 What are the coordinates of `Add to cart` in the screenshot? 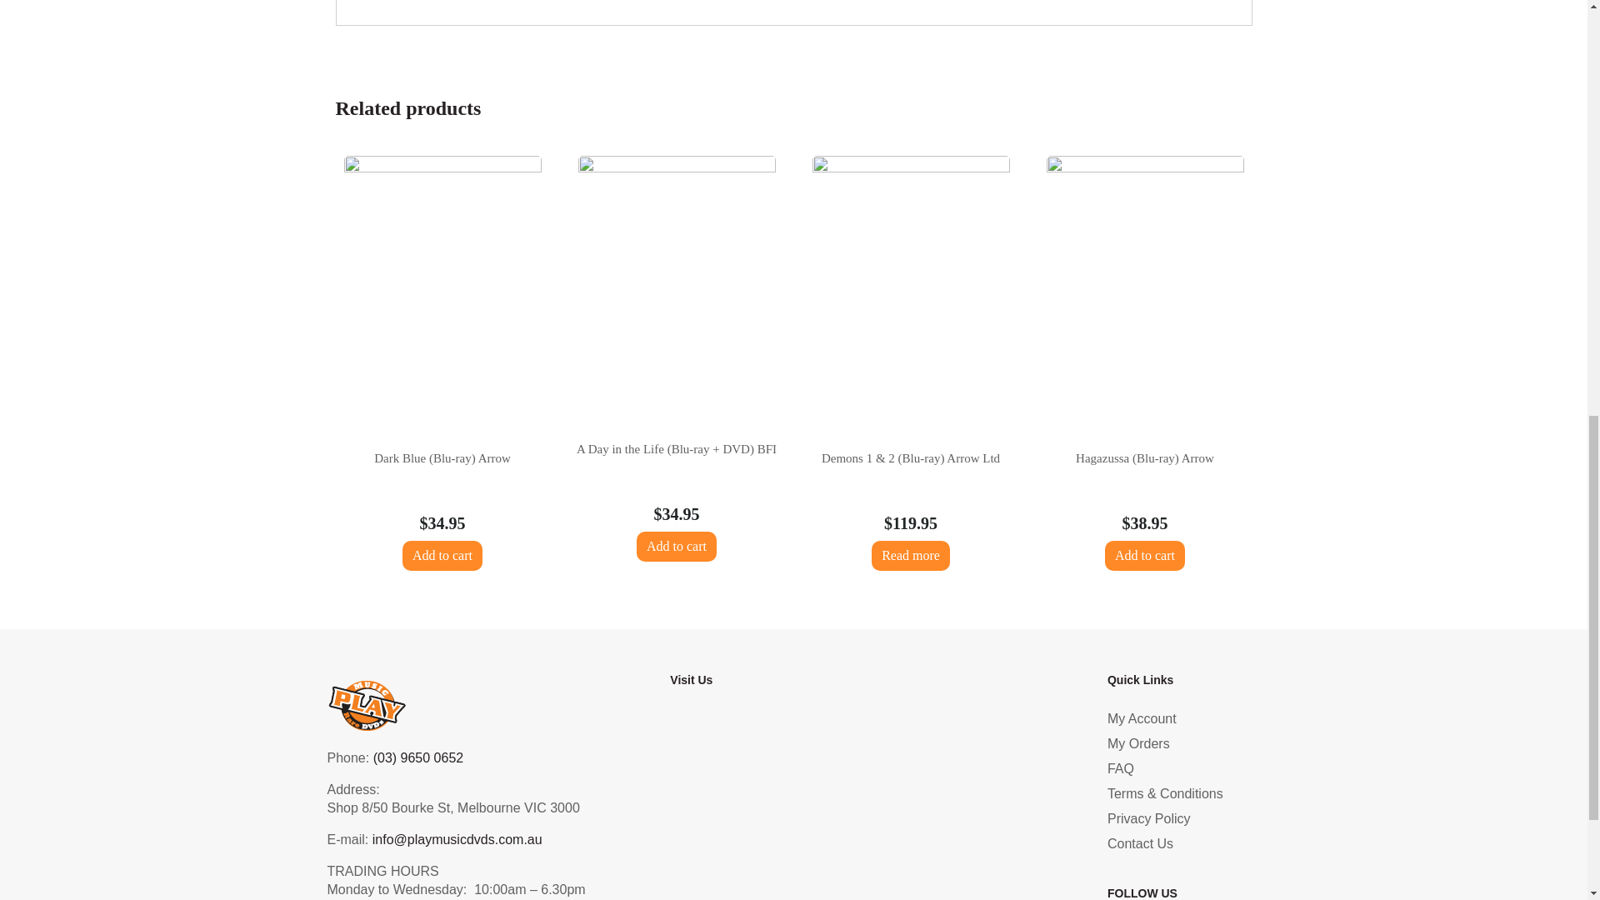 It's located at (442, 555).